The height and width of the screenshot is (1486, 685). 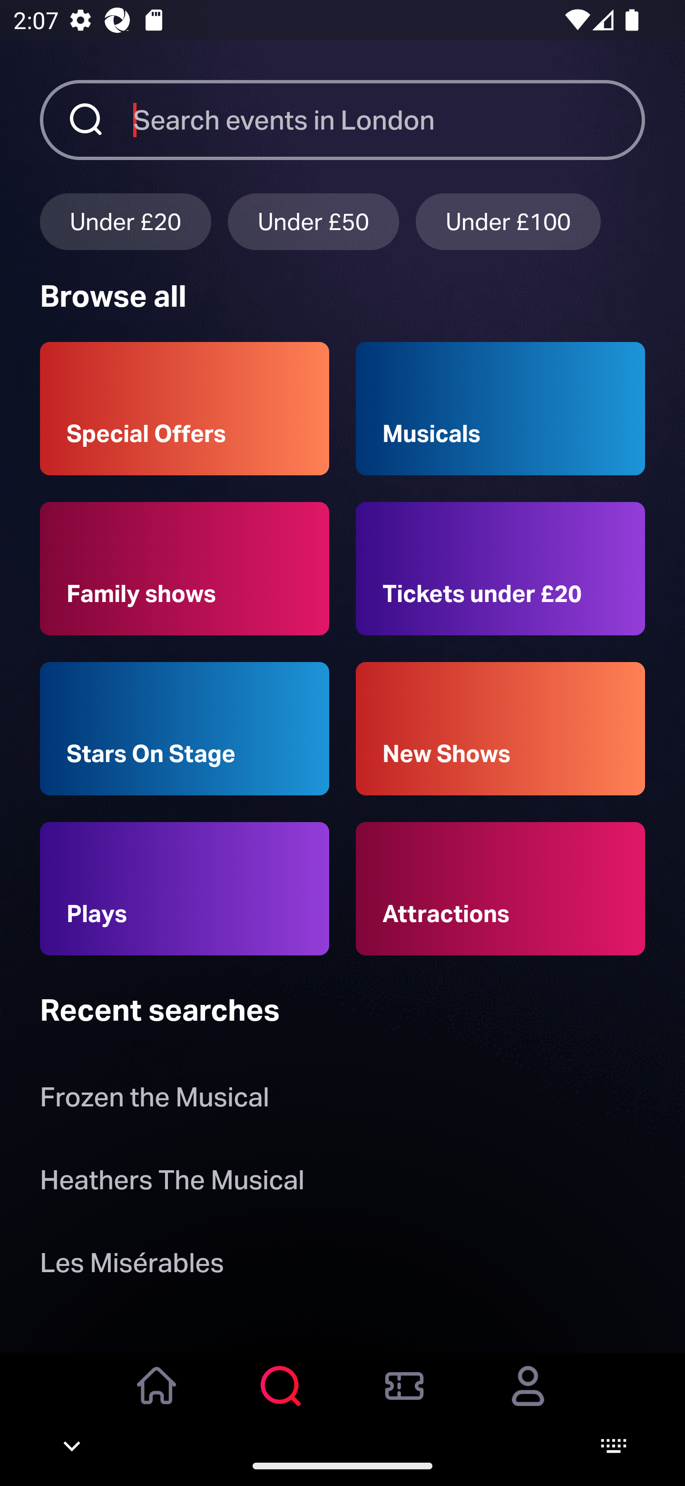 I want to click on Les Misérables, so click(x=131, y=1266).